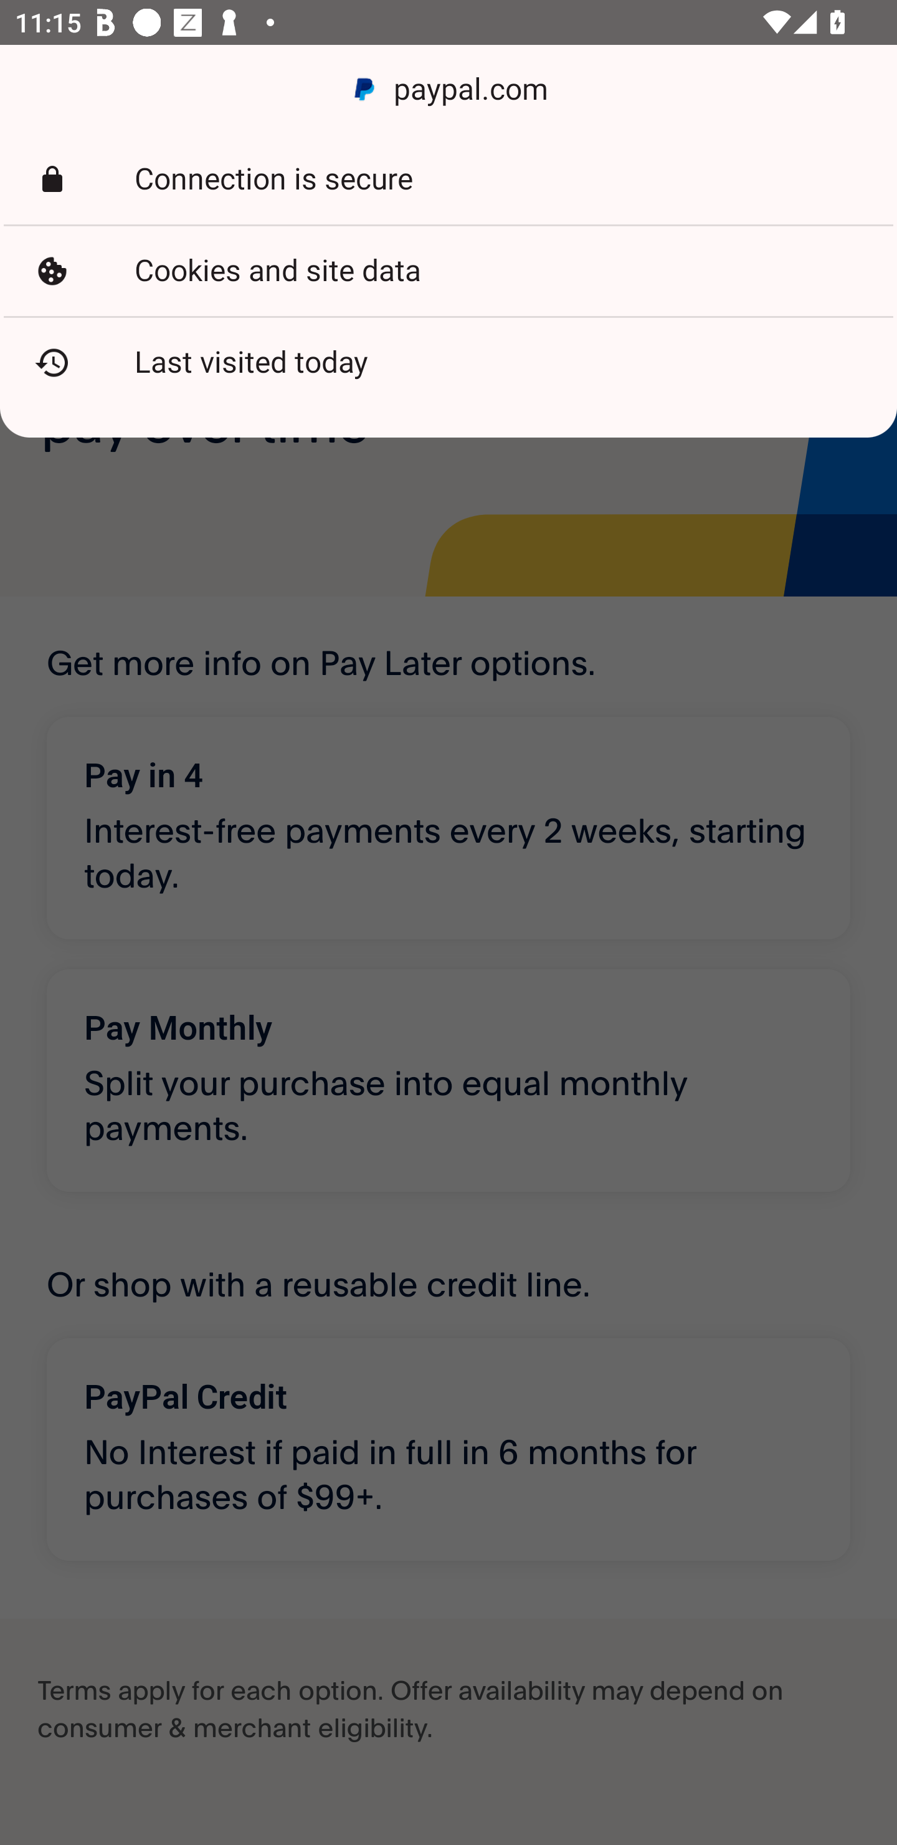 This screenshot has height=1845, width=897. Describe the element at coordinates (448, 90) in the screenshot. I see `paypal.com` at that location.